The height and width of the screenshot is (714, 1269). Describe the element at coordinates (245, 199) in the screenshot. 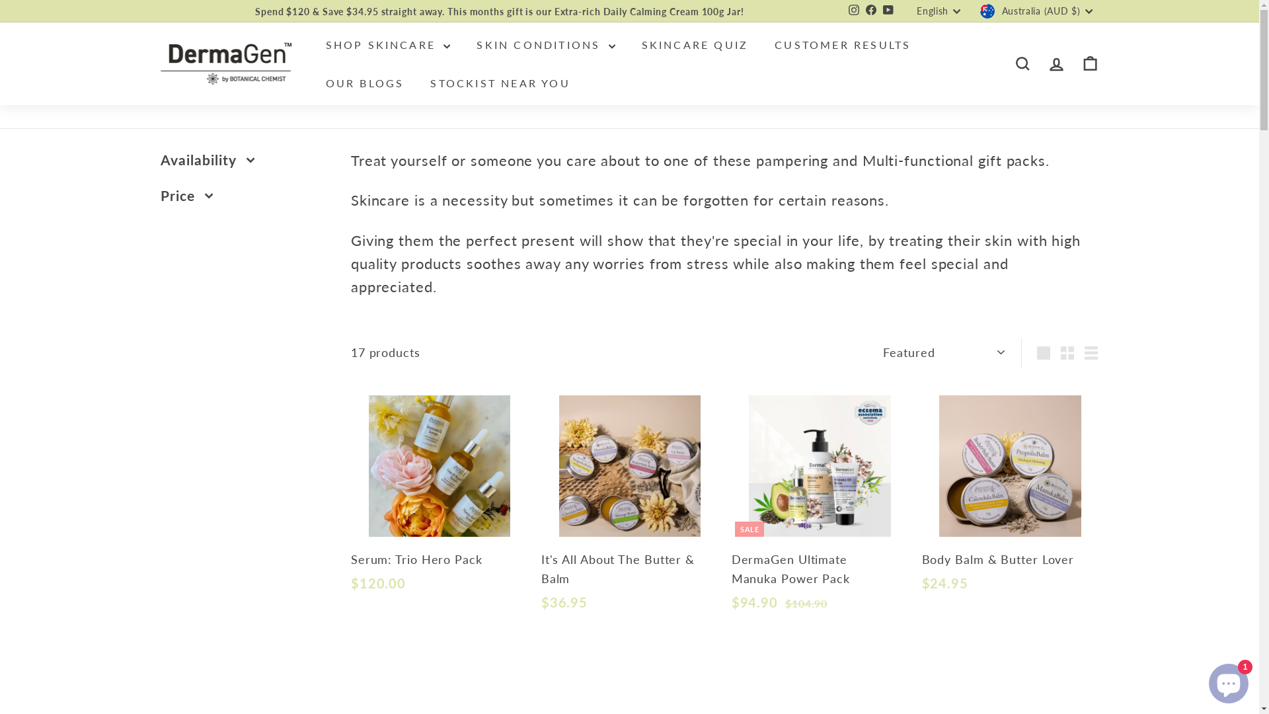

I see `Price` at that location.